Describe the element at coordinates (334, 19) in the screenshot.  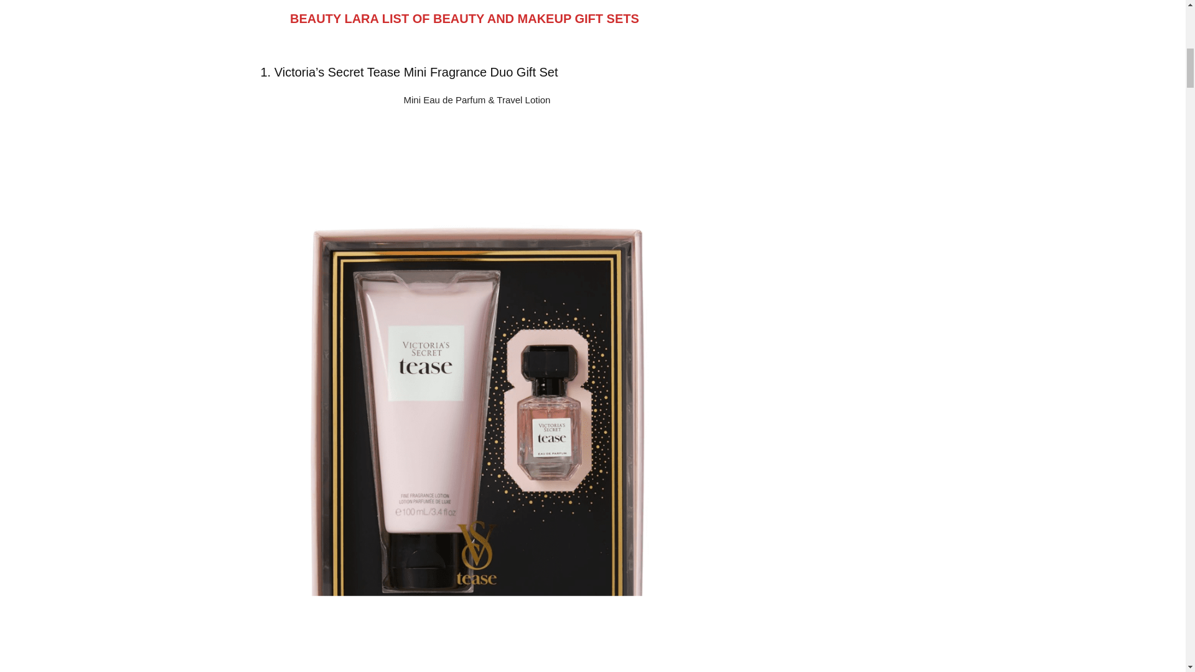
I see `BEAUTY LARA` at that location.